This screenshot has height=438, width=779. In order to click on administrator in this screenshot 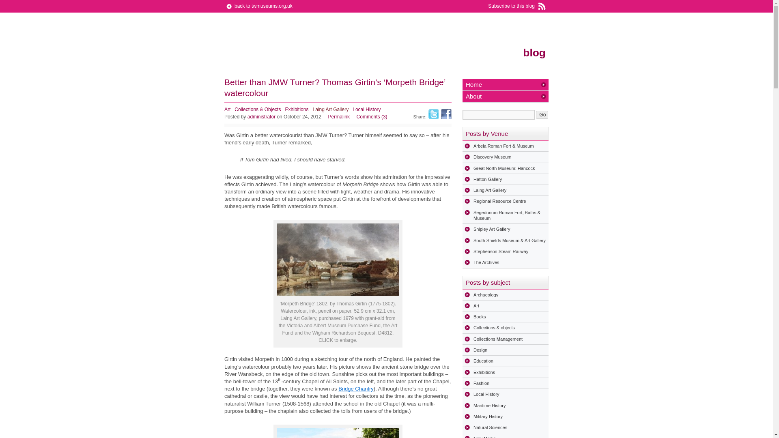, I will do `click(261, 116)`.